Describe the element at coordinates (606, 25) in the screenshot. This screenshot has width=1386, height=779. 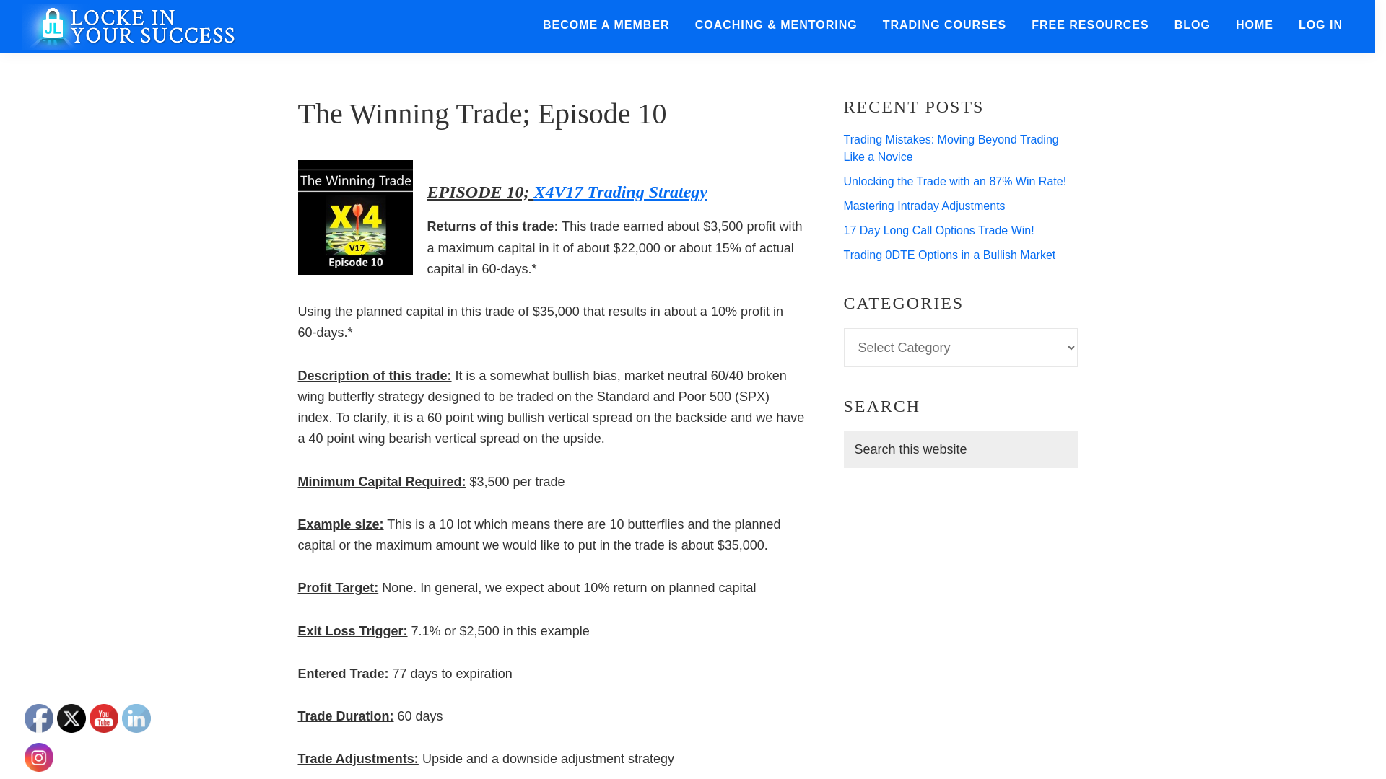
I see `BECOME A MEMBER` at that location.